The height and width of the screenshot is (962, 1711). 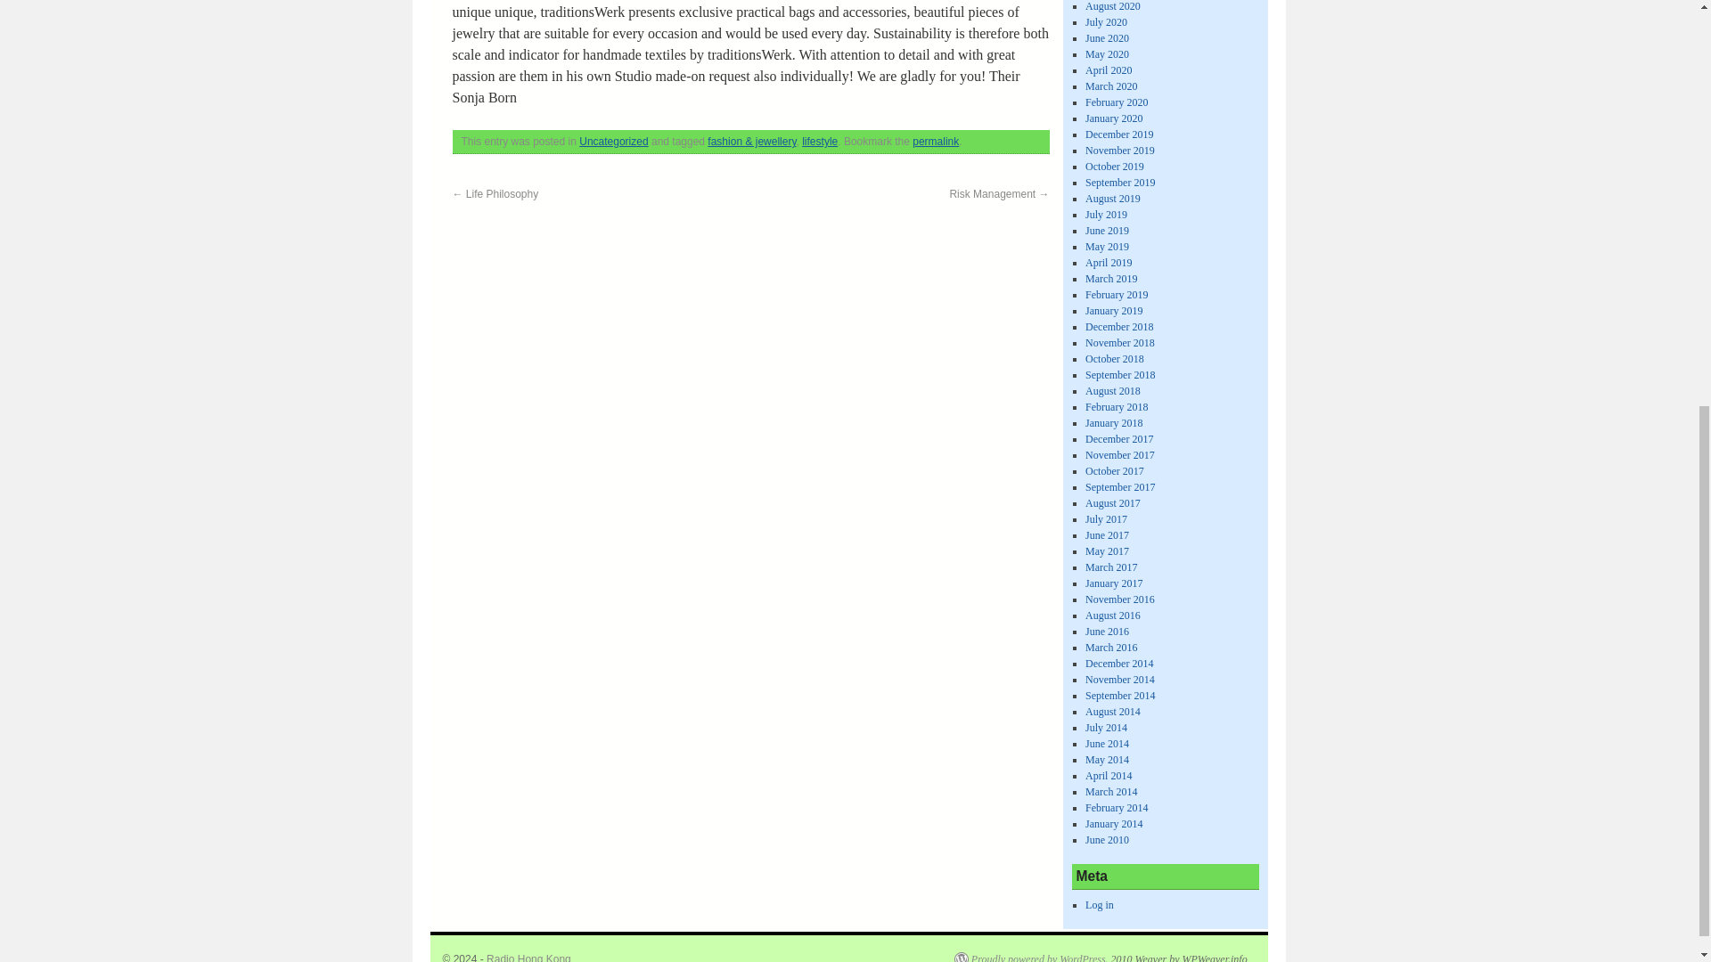 I want to click on permalink, so click(x=935, y=142).